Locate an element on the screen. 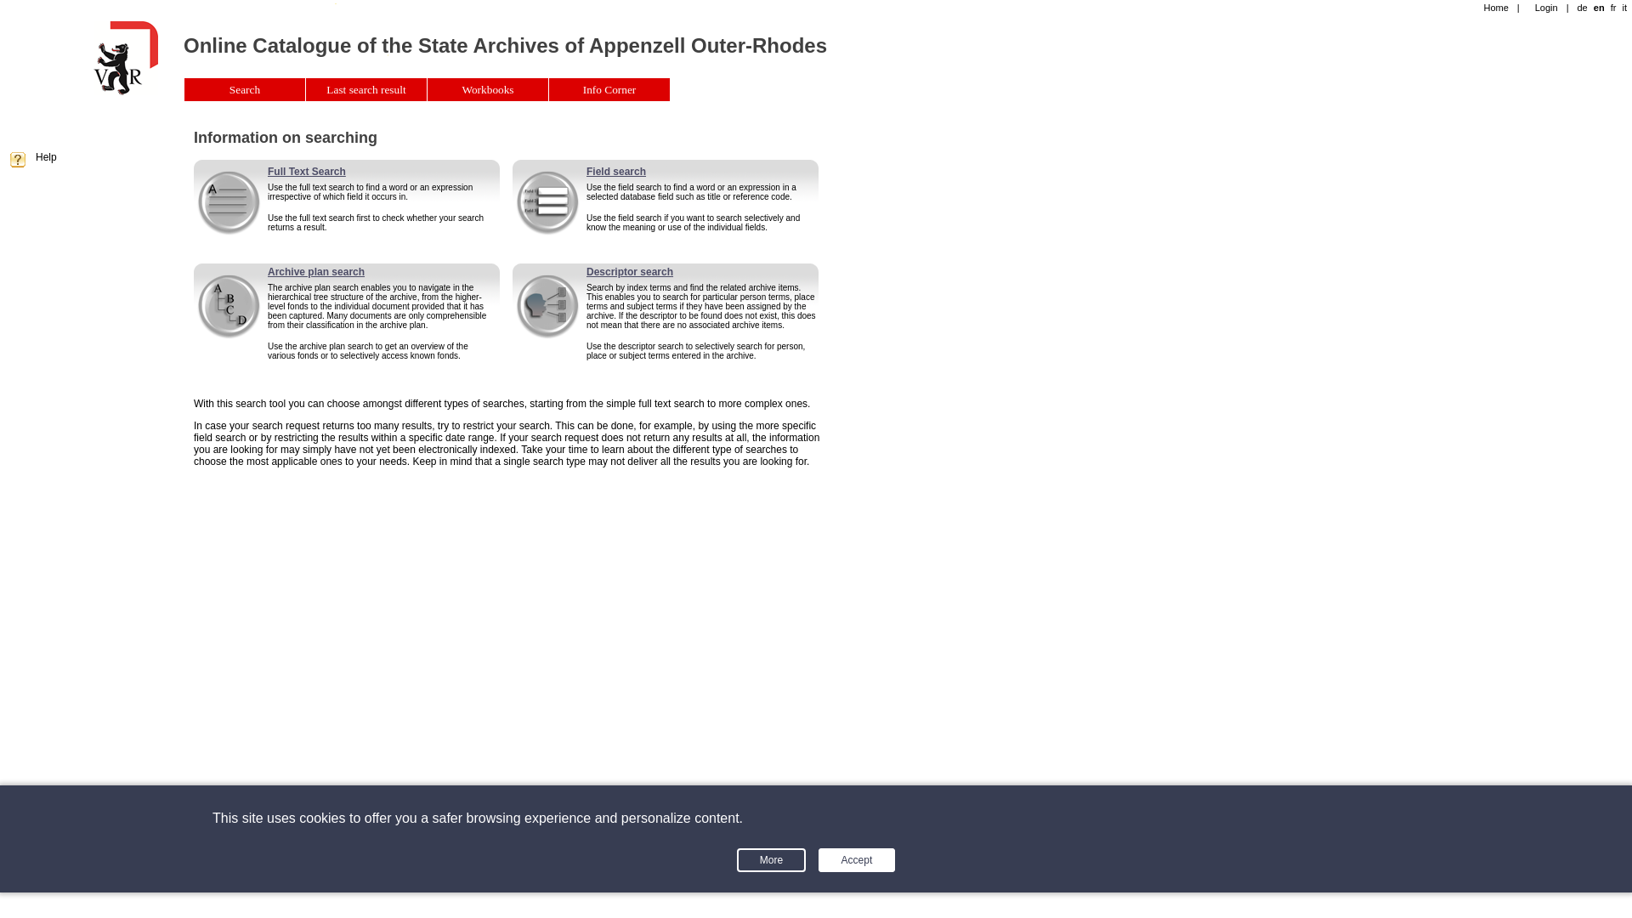 This screenshot has height=918, width=1632. Descriptor search is located at coordinates (630, 272).